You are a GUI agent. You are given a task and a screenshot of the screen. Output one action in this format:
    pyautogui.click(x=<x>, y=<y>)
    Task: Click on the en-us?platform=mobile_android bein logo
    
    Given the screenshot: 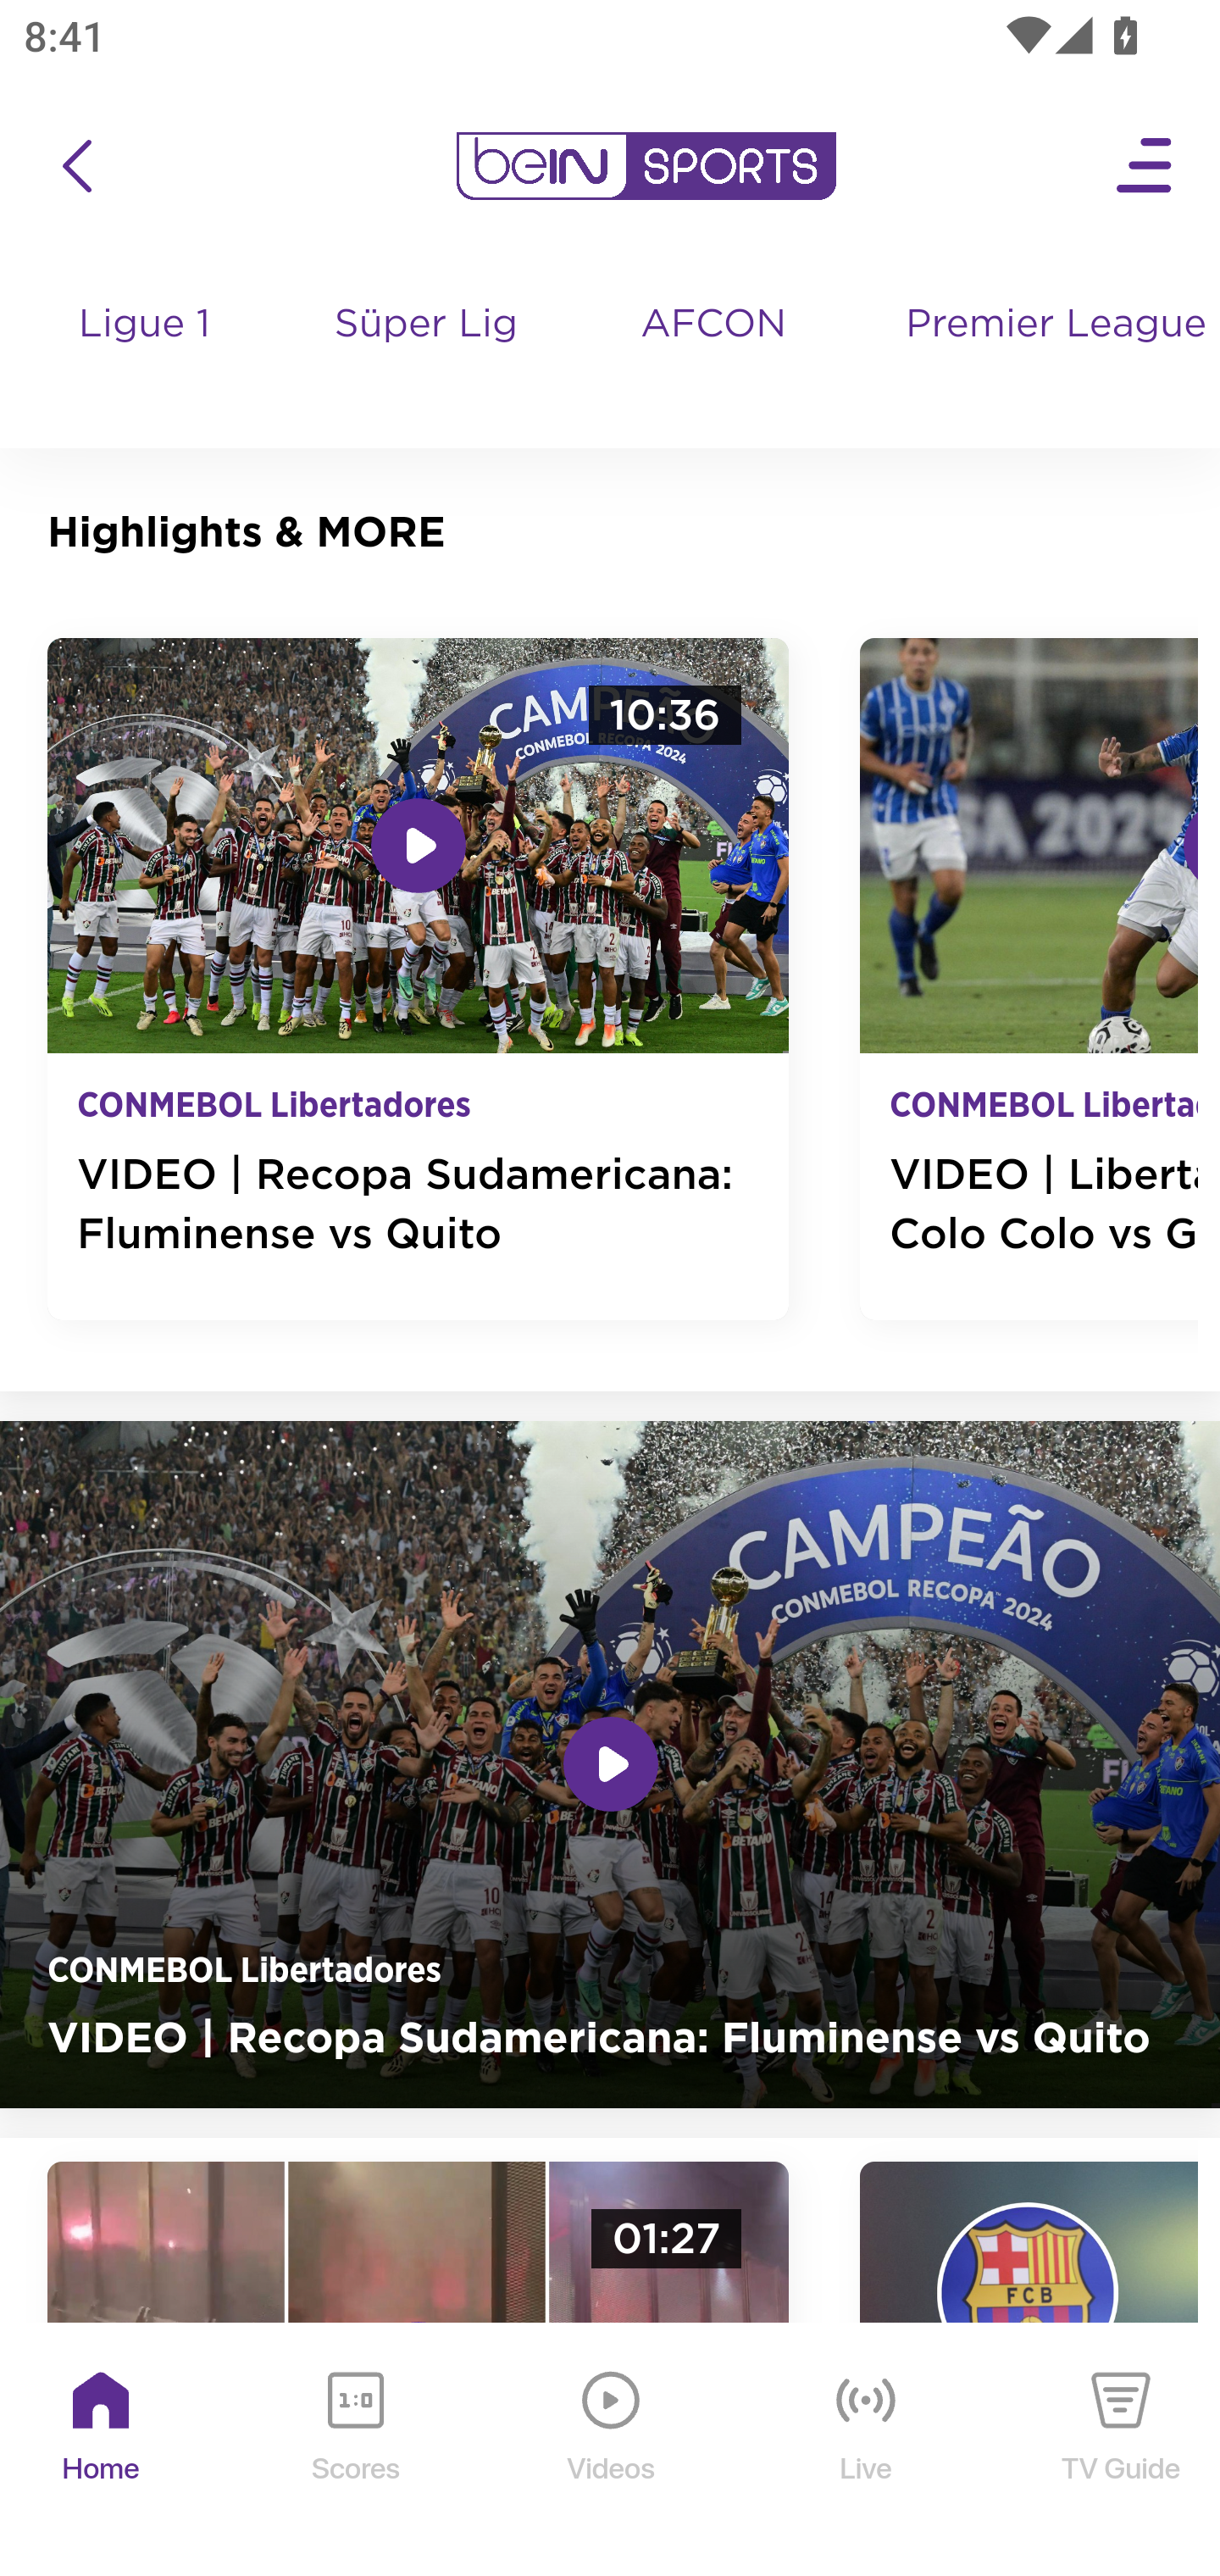 What is the action you would take?
    pyautogui.click(x=646, y=166)
    